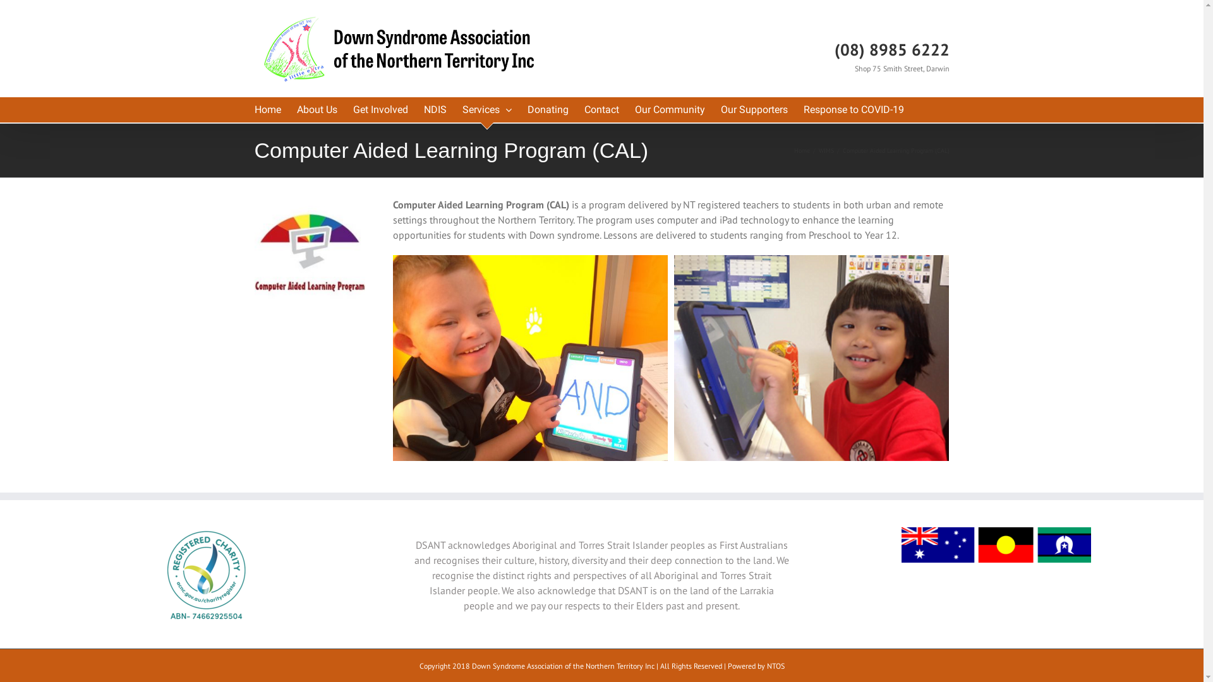  I want to click on CALlogo, so click(310, 253).